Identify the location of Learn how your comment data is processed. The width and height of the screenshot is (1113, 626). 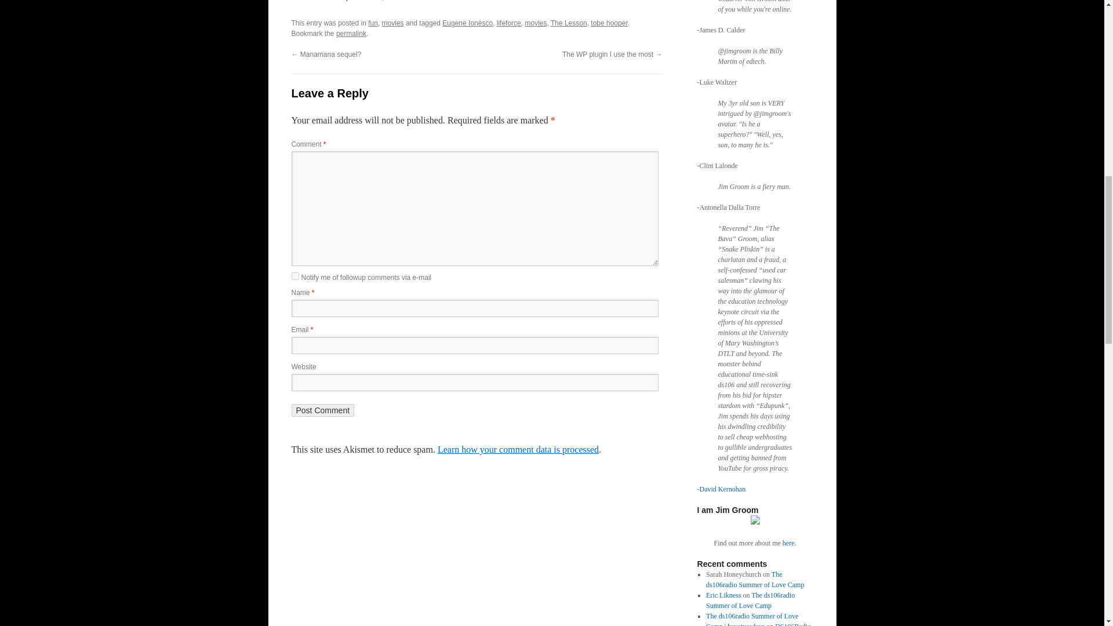
(518, 449).